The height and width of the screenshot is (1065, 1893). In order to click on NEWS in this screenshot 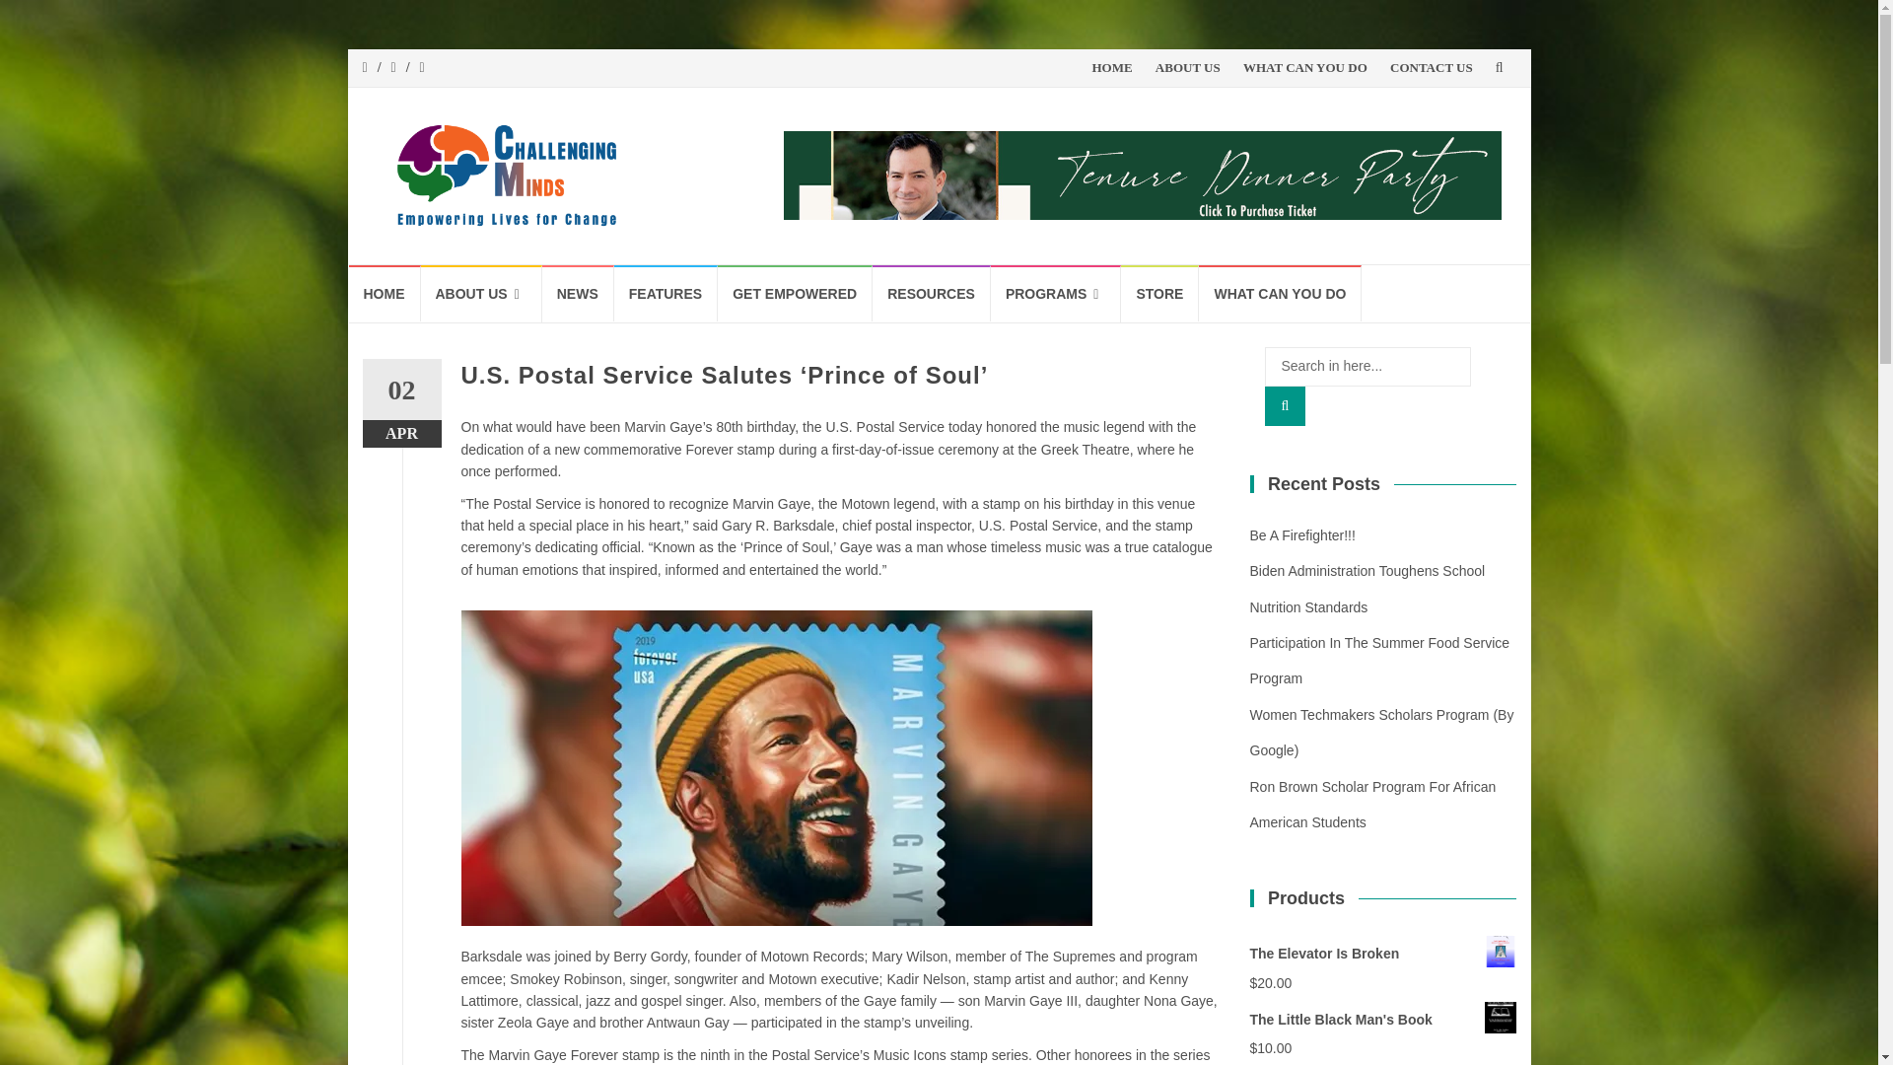, I will do `click(578, 293)`.